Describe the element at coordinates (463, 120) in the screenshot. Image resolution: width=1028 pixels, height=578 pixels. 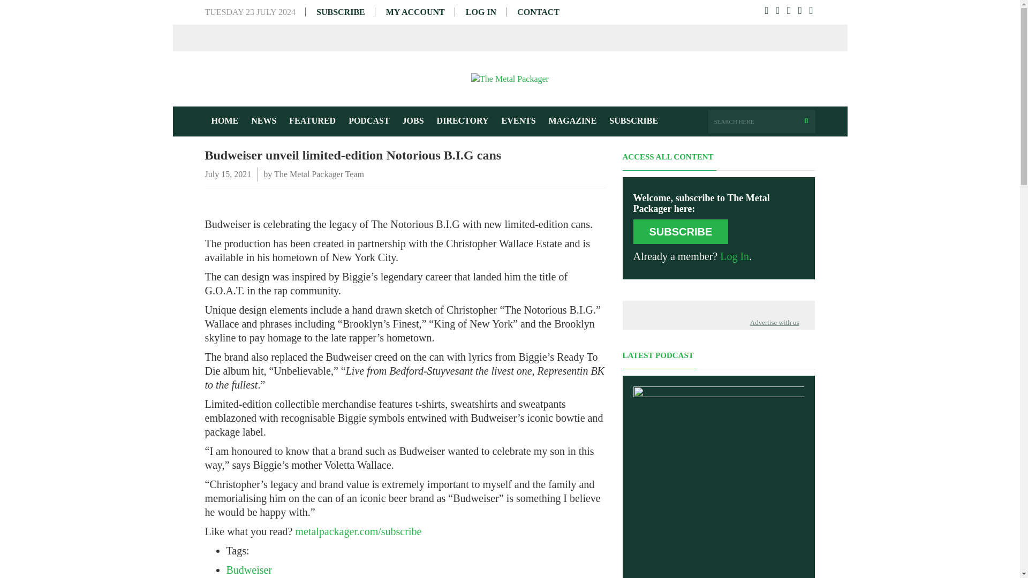
I see `Directory` at that location.